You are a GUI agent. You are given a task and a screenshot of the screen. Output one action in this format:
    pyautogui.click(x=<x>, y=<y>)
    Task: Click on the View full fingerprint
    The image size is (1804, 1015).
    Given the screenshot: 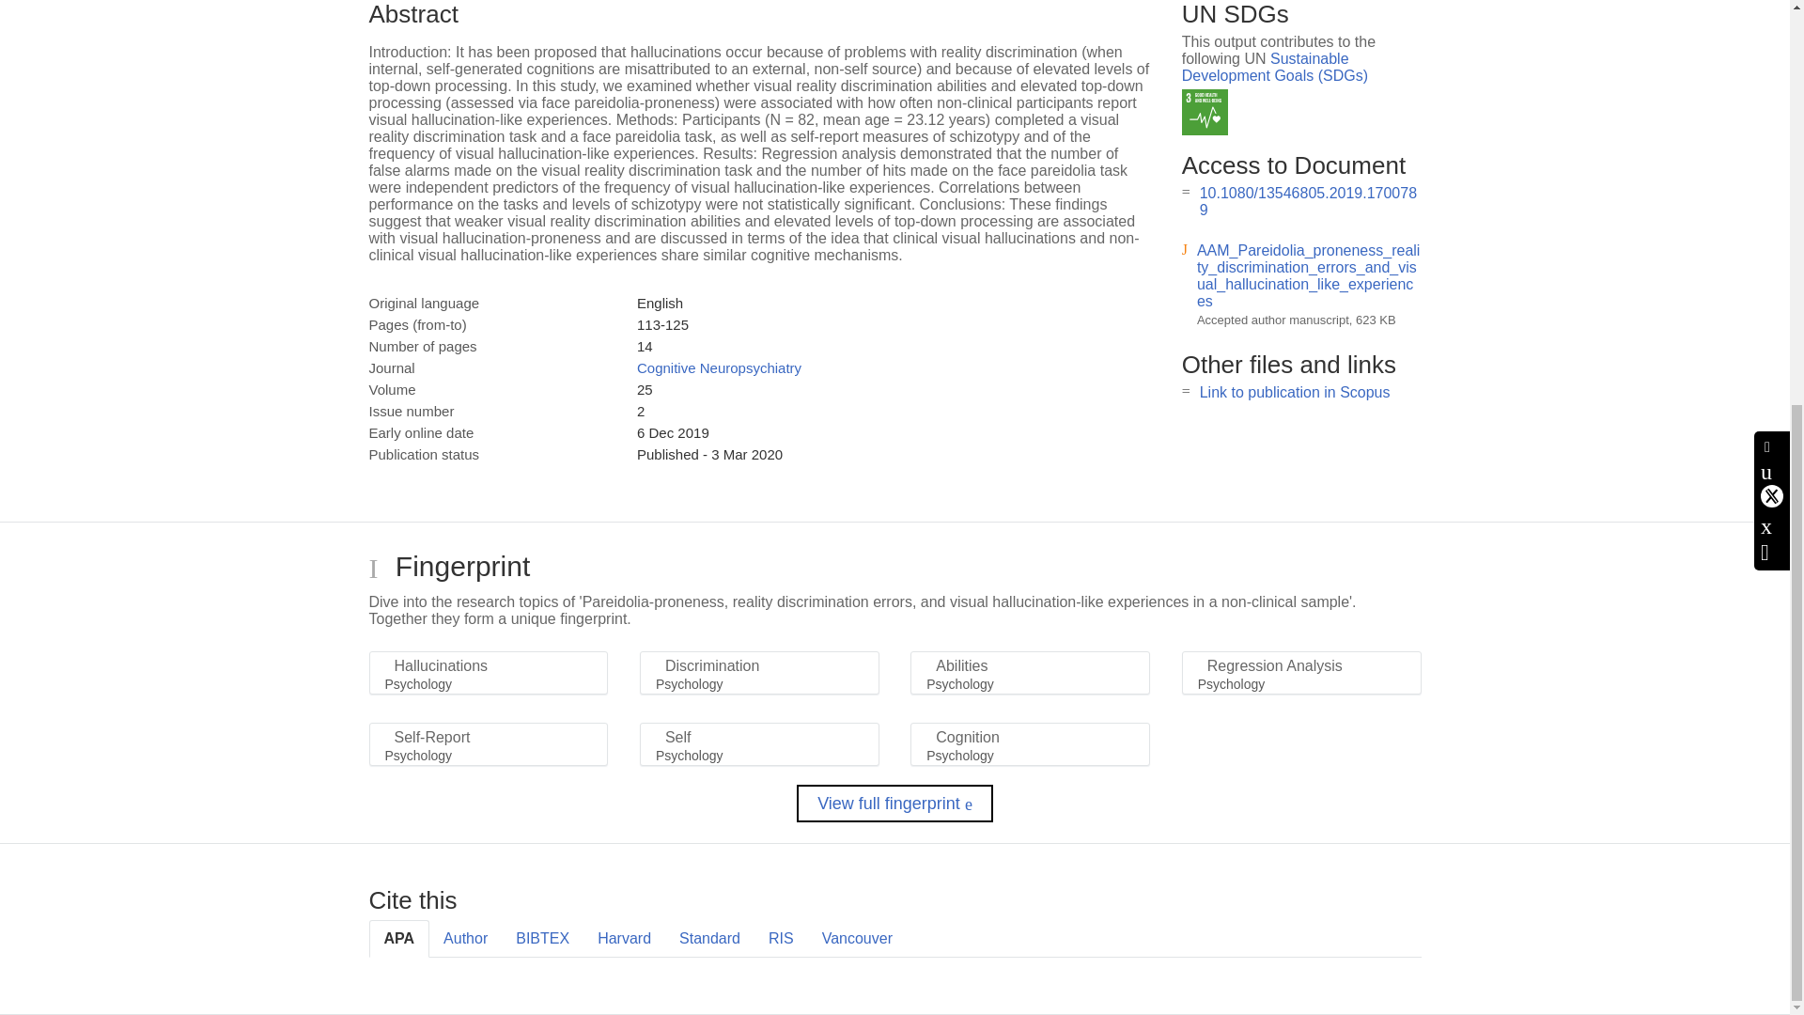 What is the action you would take?
    pyautogui.click(x=894, y=803)
    